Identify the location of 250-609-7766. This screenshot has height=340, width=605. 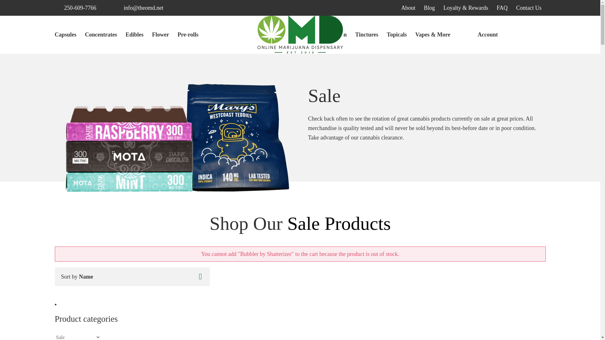
(80, 8).